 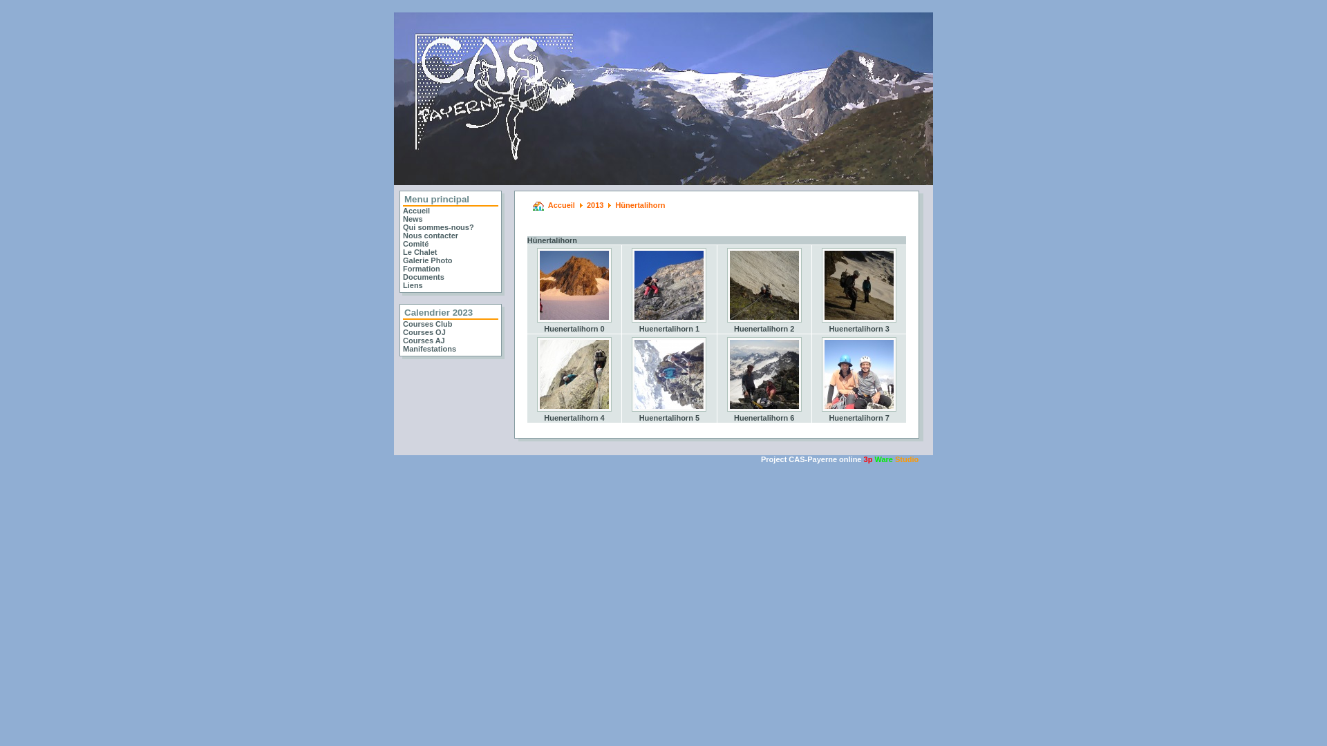 I want to click on Huenertalihorn 4, so click(x=574, y=374).